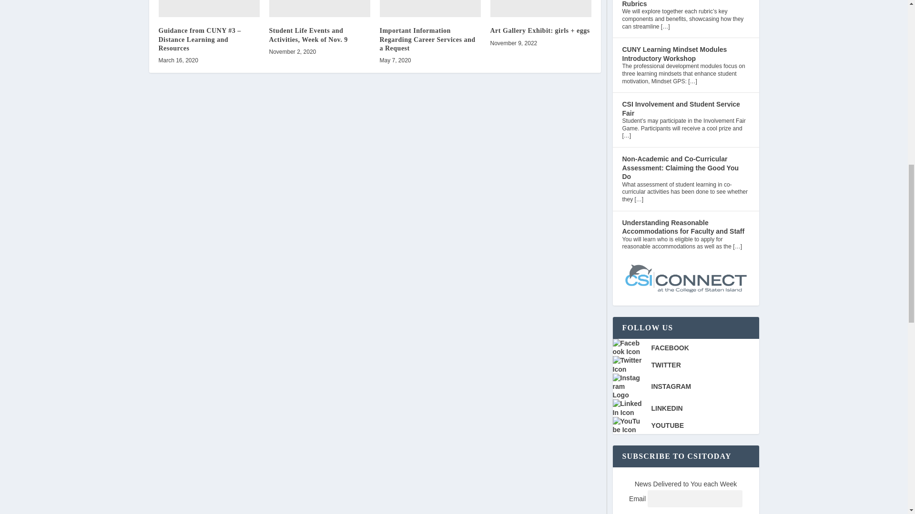  Describe the element at coordinates (319, 9) in the screenshot. I see `Student Life Events and Activities, Week of Nov. 9` at that location.